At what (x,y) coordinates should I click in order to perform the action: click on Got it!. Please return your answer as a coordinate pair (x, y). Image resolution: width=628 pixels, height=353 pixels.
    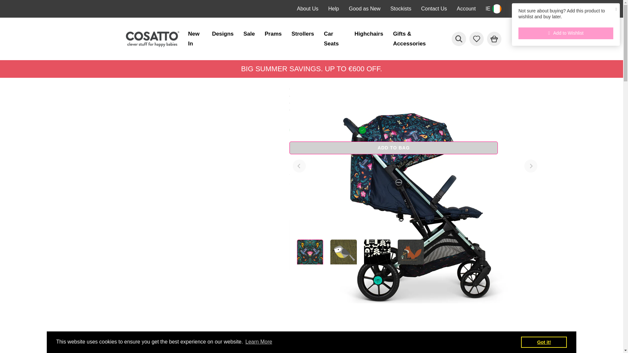
    Looking at the image, I should click on (544, 342).